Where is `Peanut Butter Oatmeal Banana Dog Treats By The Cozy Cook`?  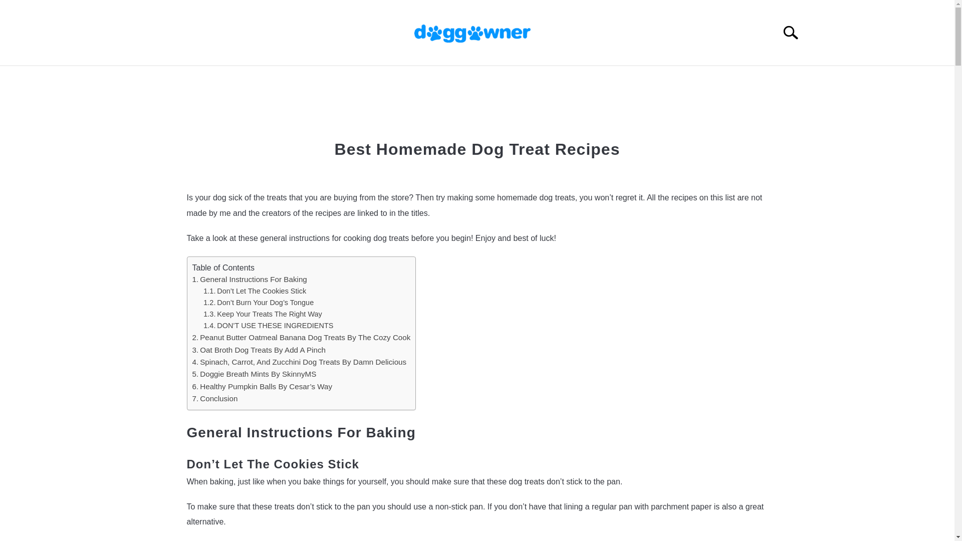
Peanut Butter Oatmeal Banana Dog Treats By The Cozy Cook is located at coordinates (302, 337).